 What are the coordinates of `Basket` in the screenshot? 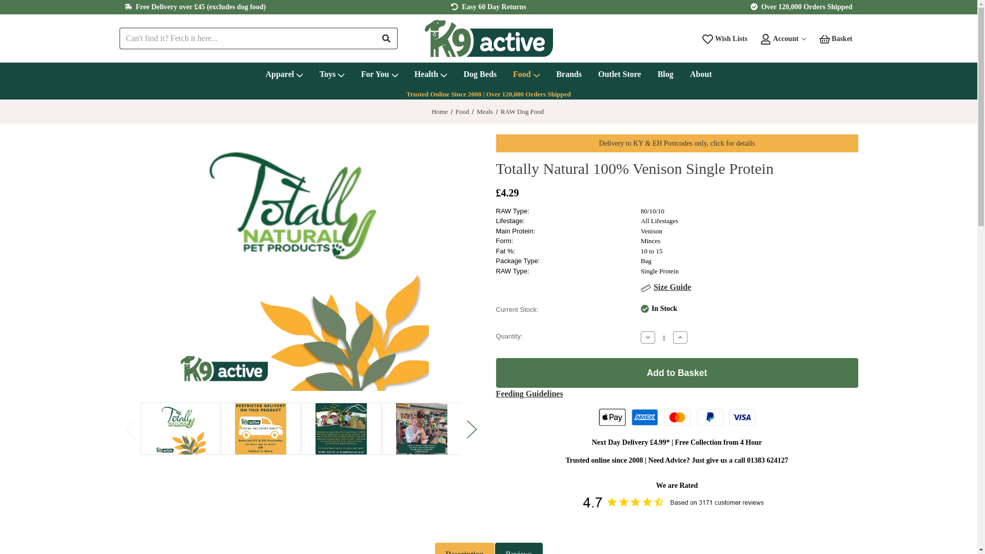 It's located at (835, 38).